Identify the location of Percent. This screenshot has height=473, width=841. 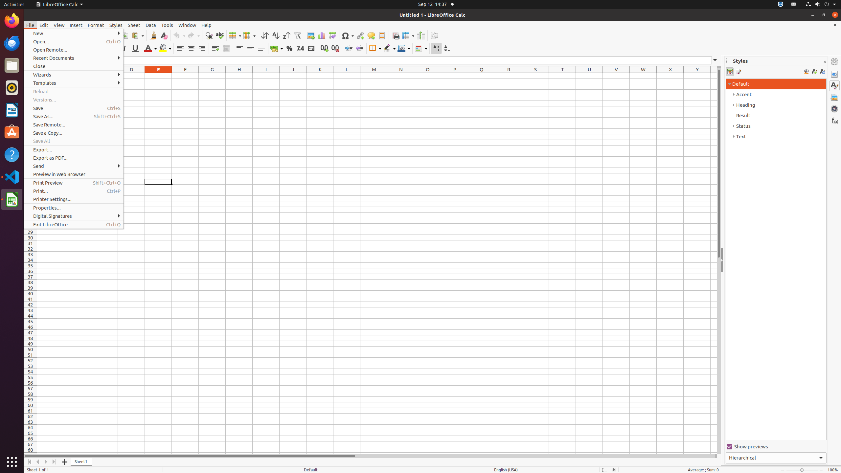
(289, 49).